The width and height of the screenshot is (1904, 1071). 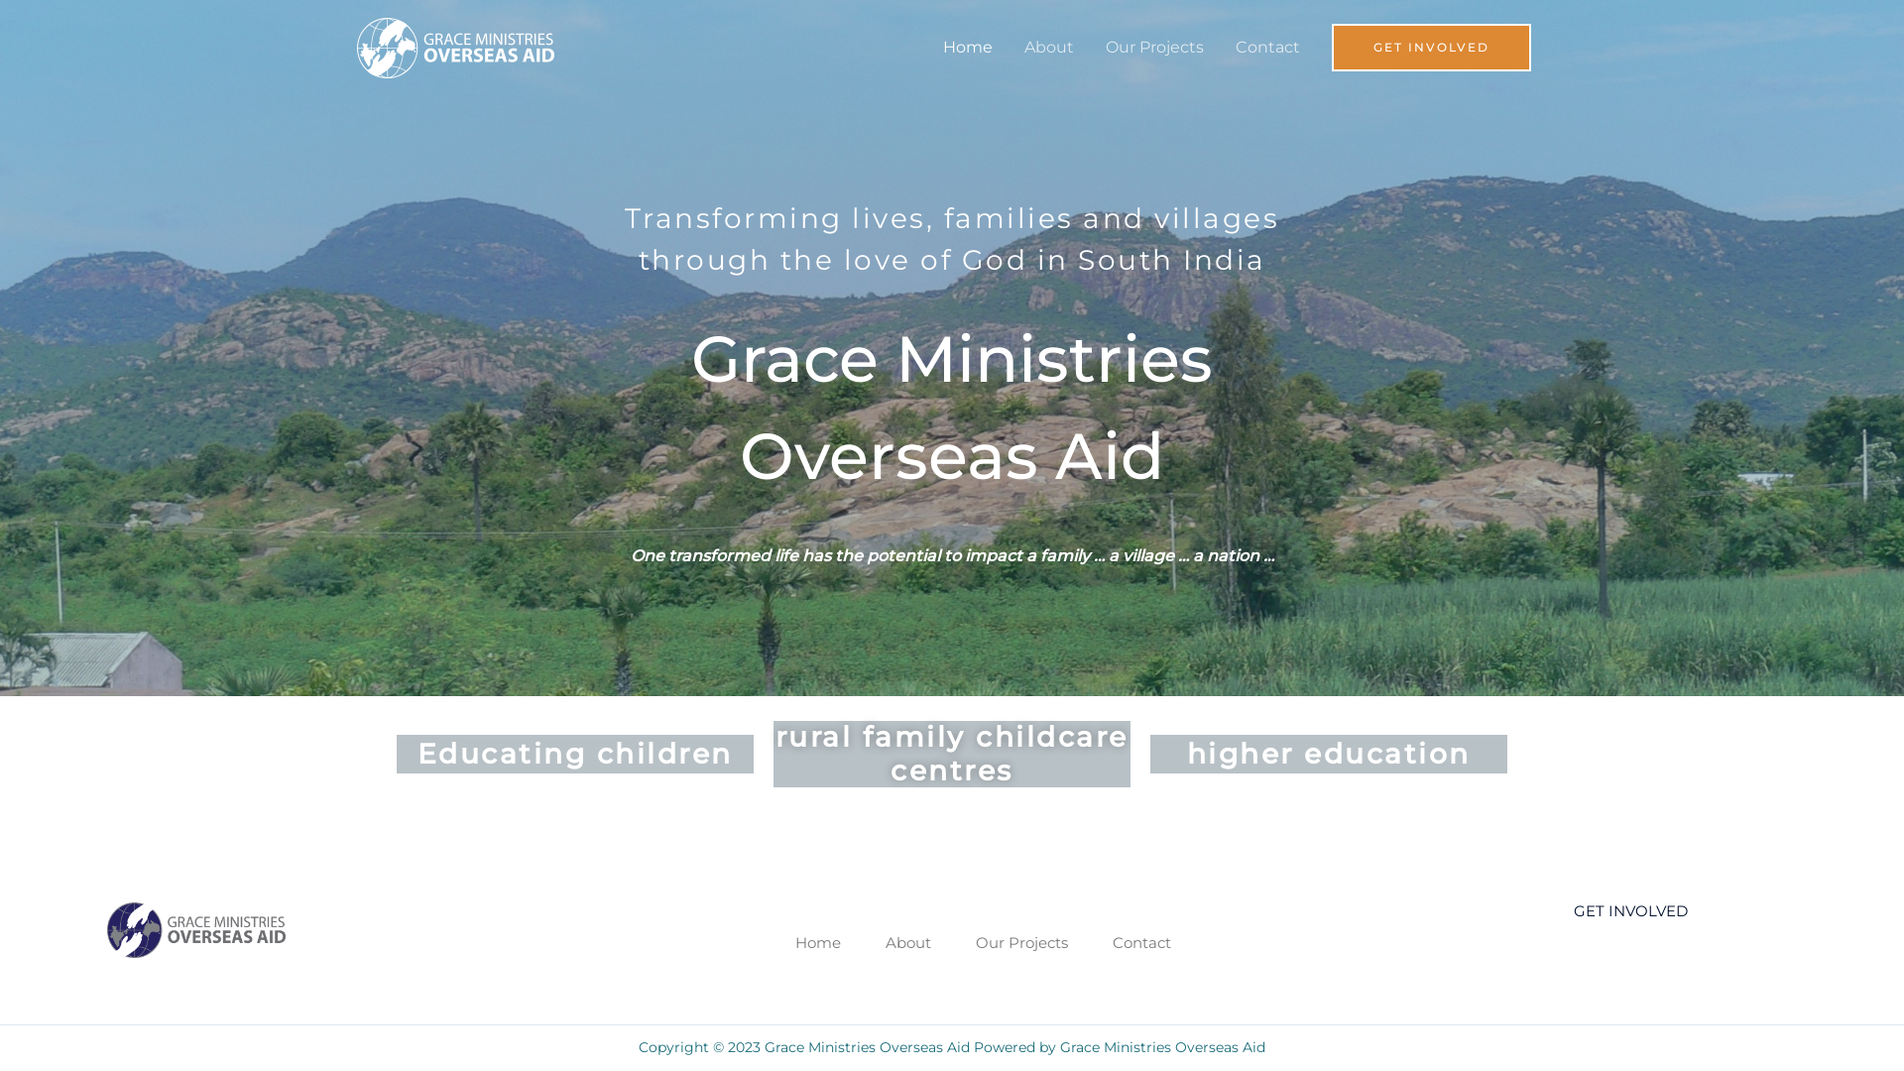 What do you see at coordinates (1049, 48) in the screenshot?
I see `About` at bounding box center [1049, 48].